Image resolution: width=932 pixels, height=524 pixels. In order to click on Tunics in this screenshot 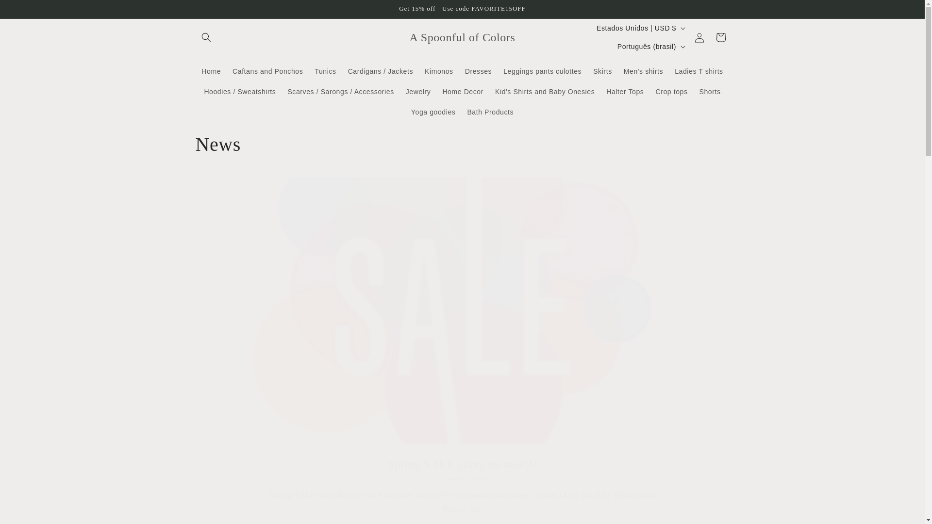, I will do `click(325, 71)`.